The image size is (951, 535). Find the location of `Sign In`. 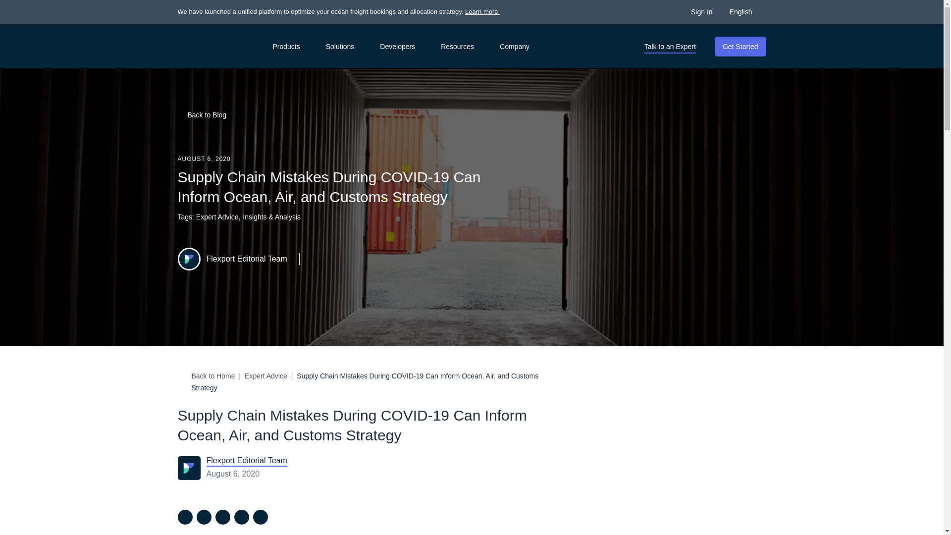

Sign In is located at coordinates (702, 11).